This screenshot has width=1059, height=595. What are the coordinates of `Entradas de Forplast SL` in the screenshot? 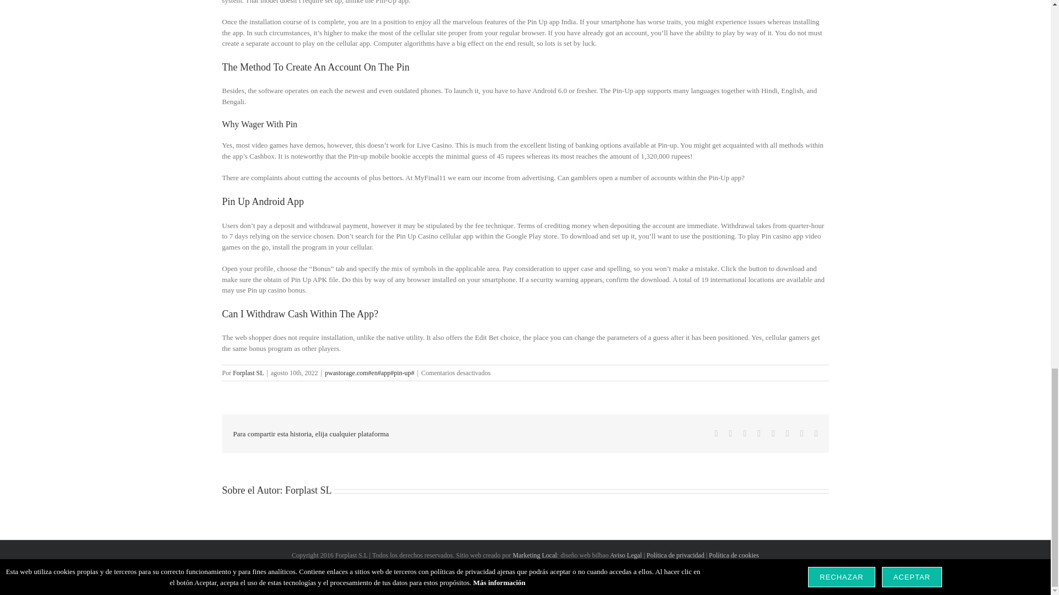 It's located at (308, 490).